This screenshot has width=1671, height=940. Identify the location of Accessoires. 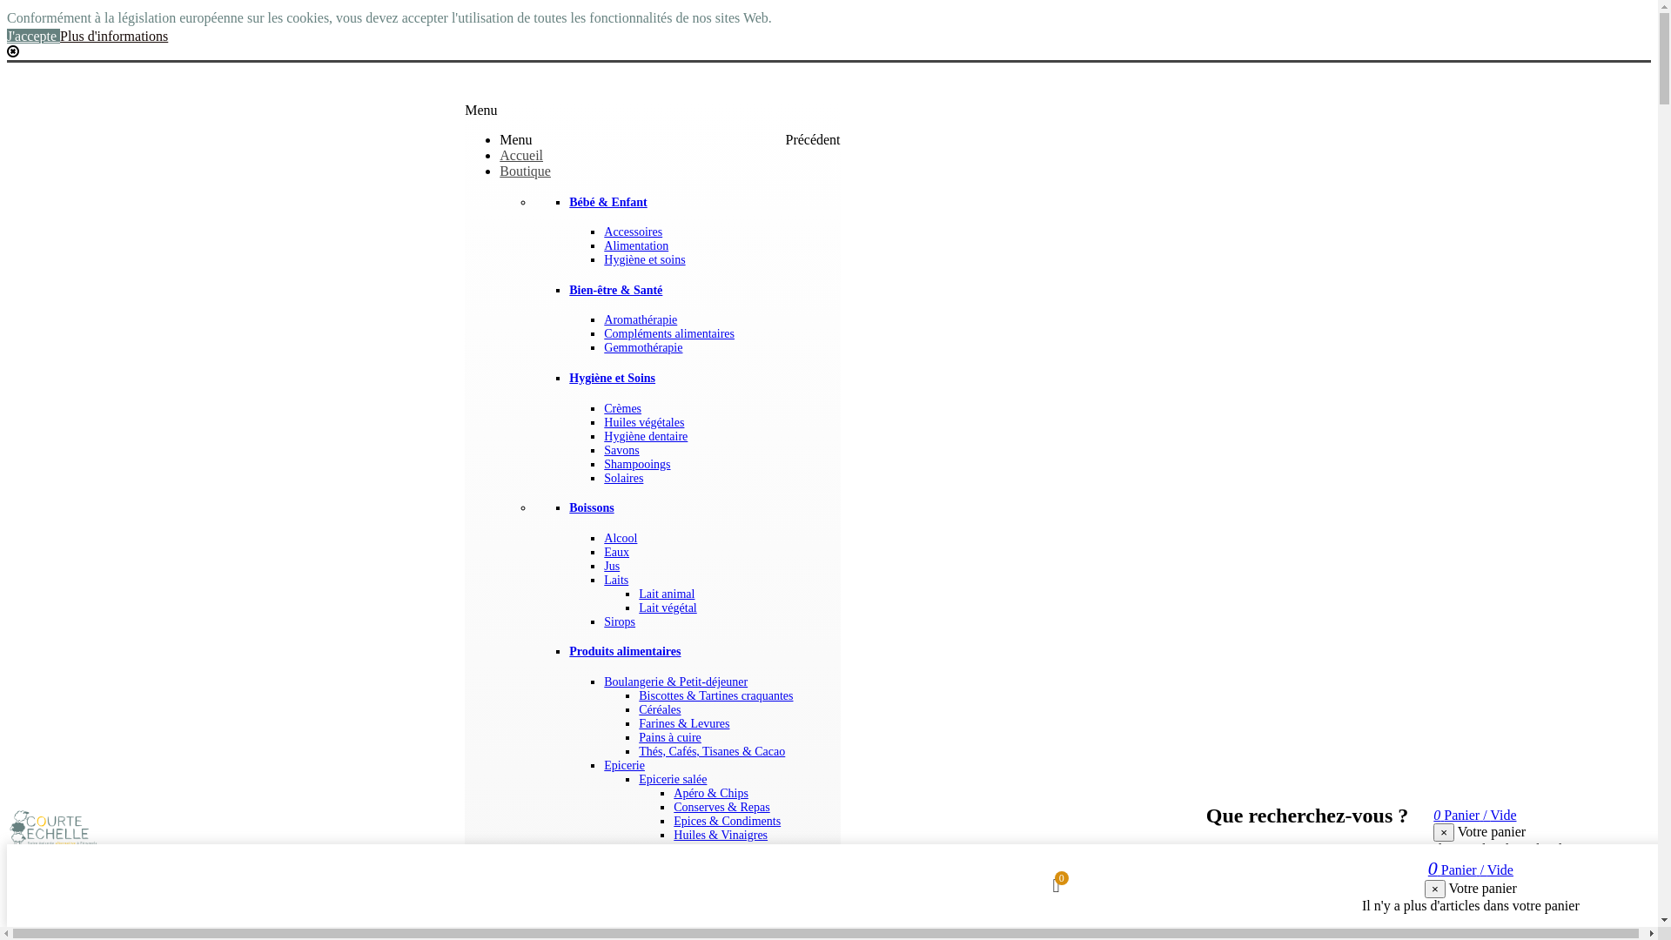
(634, 232).